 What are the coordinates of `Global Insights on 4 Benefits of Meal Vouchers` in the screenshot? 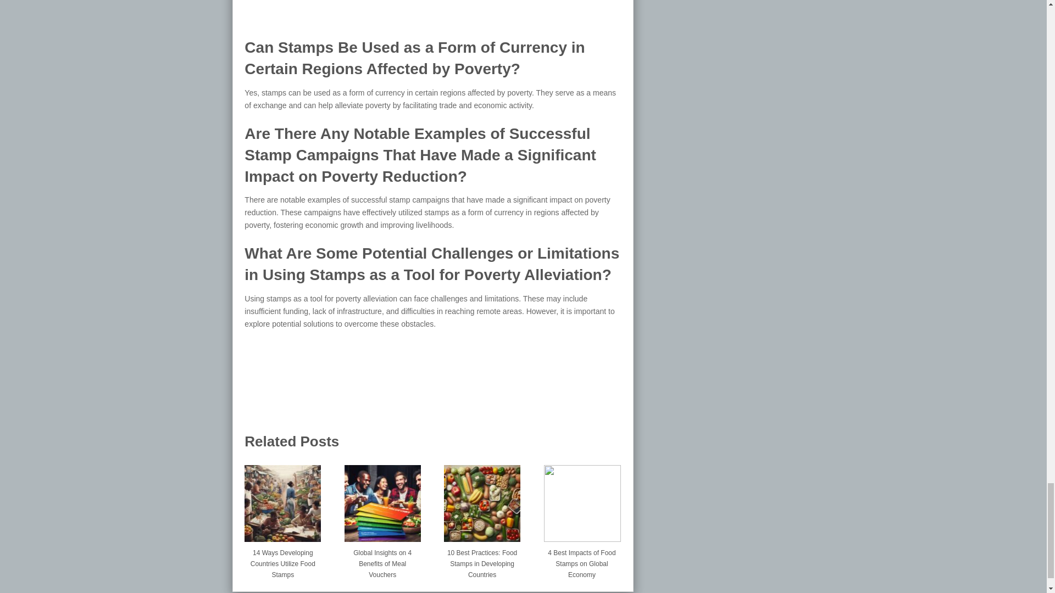 It's located at (382, 499).